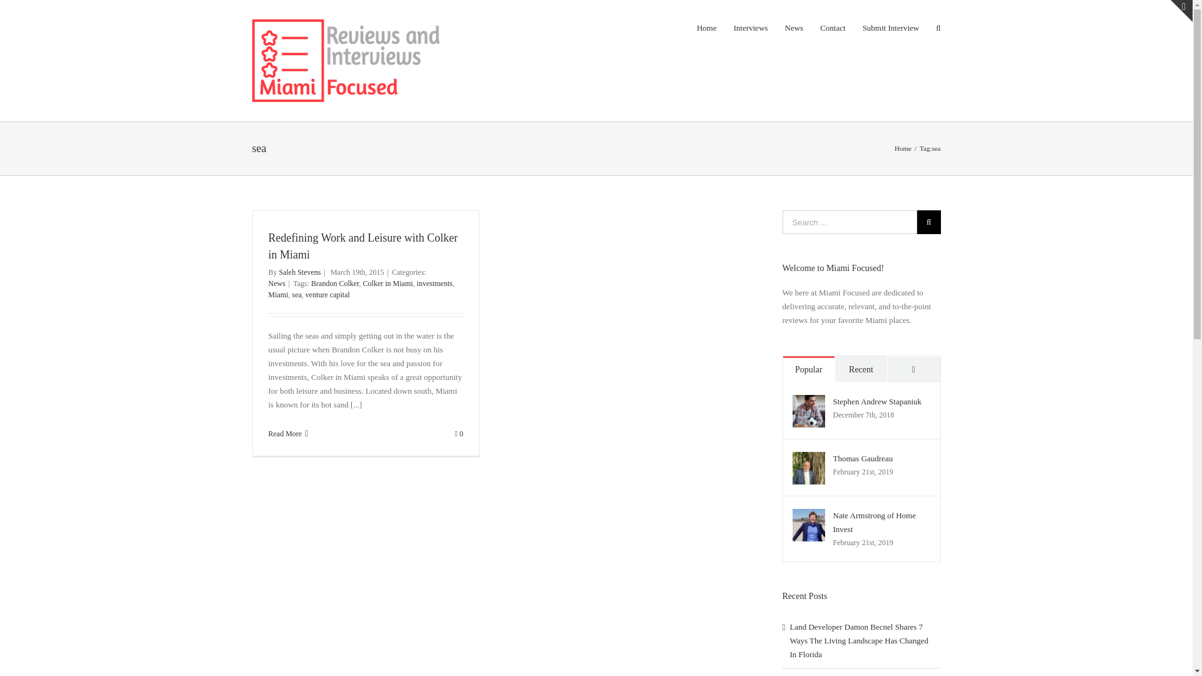  What do you see at coordinates (891, 27) in the screenshot?
I see `Submit Interview` at bounding box center [891, 27].